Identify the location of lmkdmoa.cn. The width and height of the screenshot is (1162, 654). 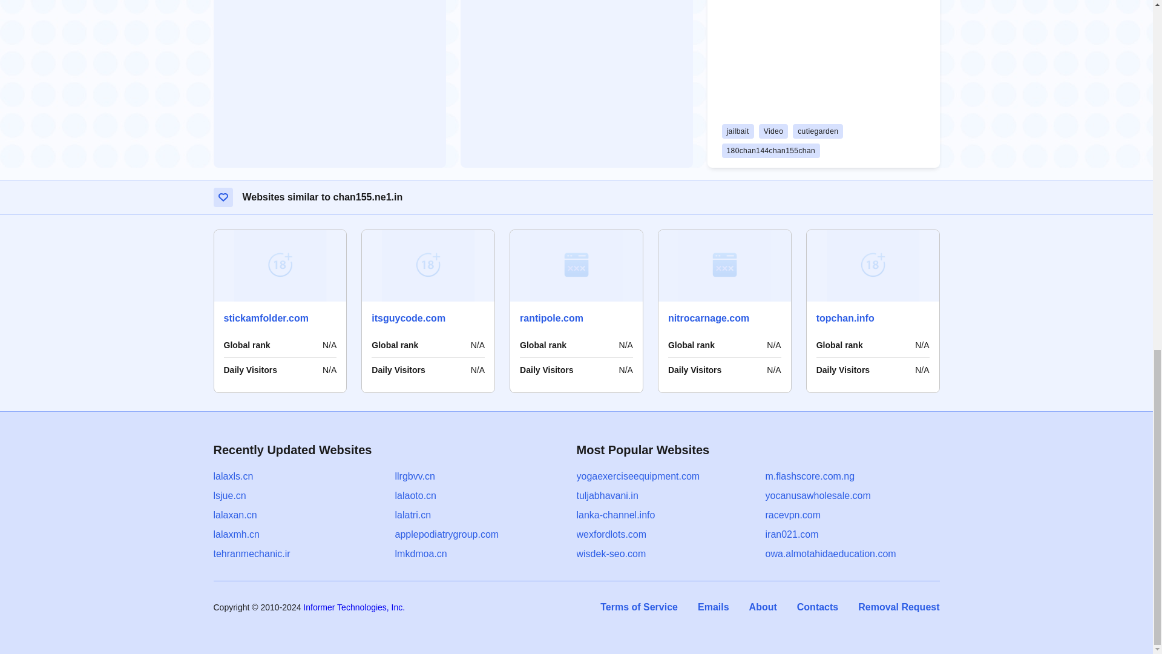
(420, 553).